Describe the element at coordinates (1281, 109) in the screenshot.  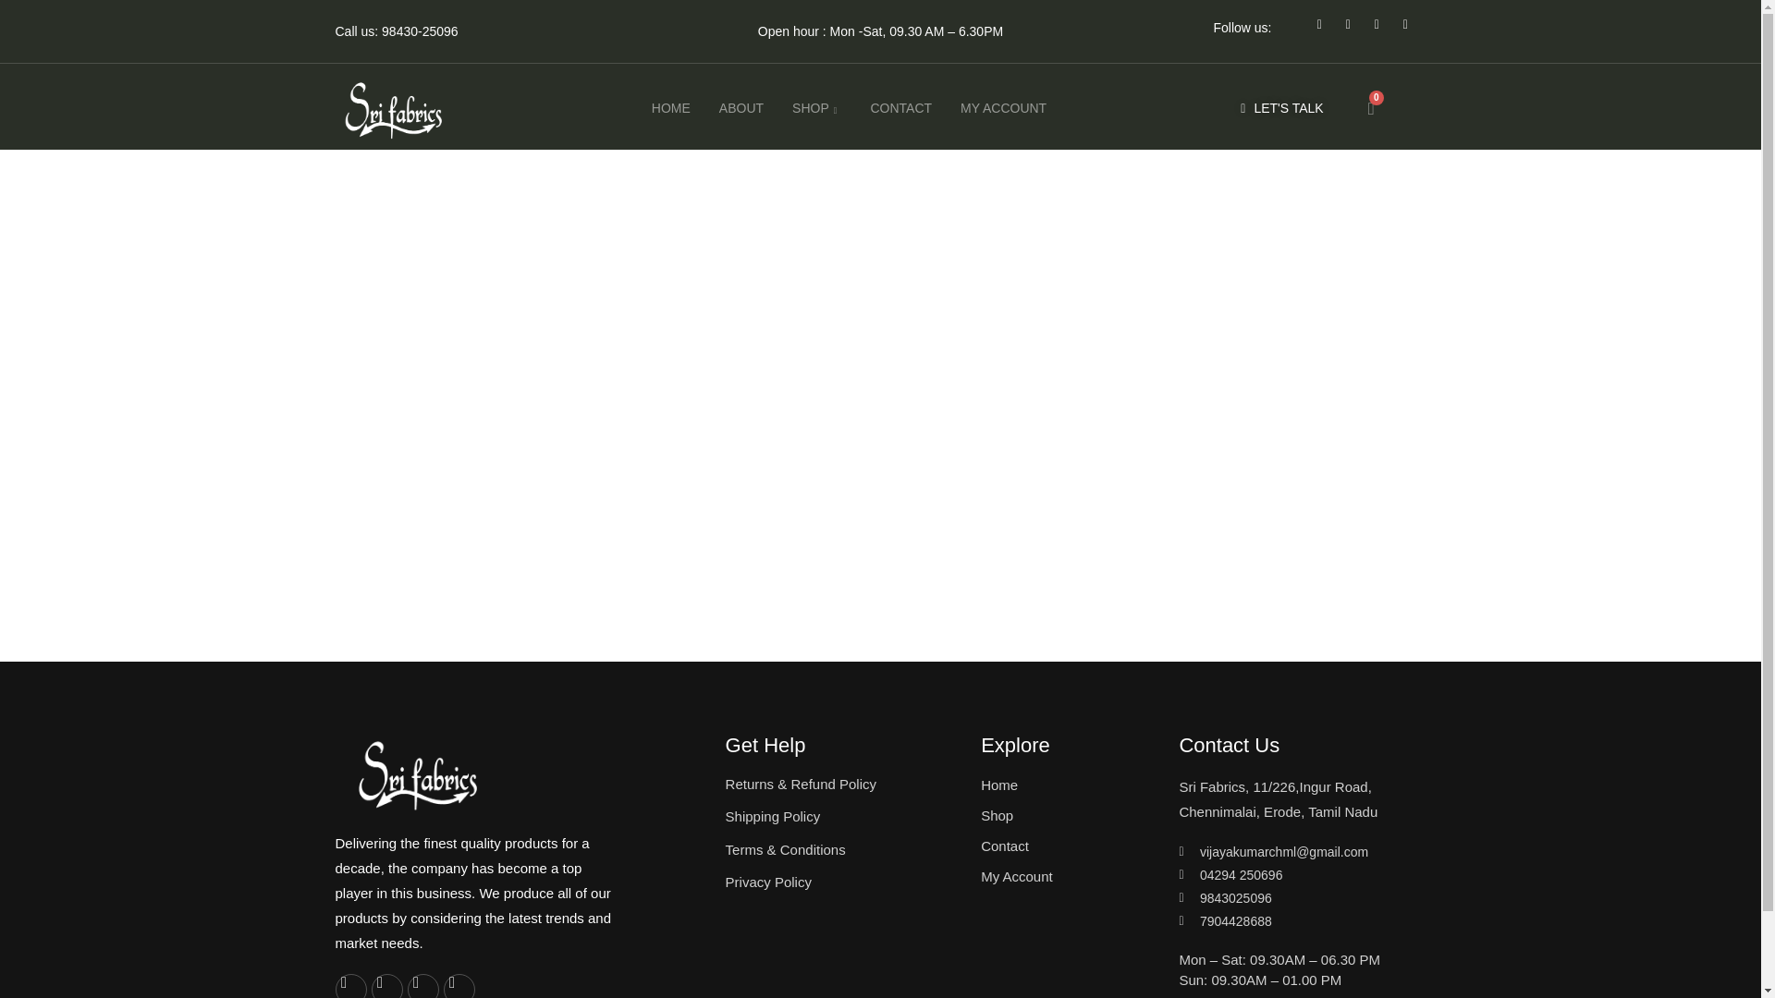
I see `LET'S TALK` at that location.